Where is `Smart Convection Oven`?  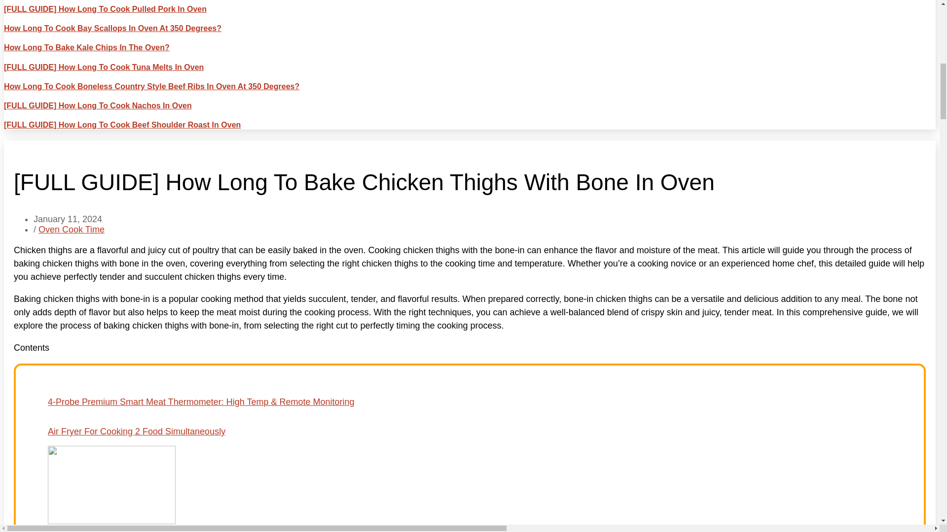 Smart Convection Oven is located at coordinates (470, 524).